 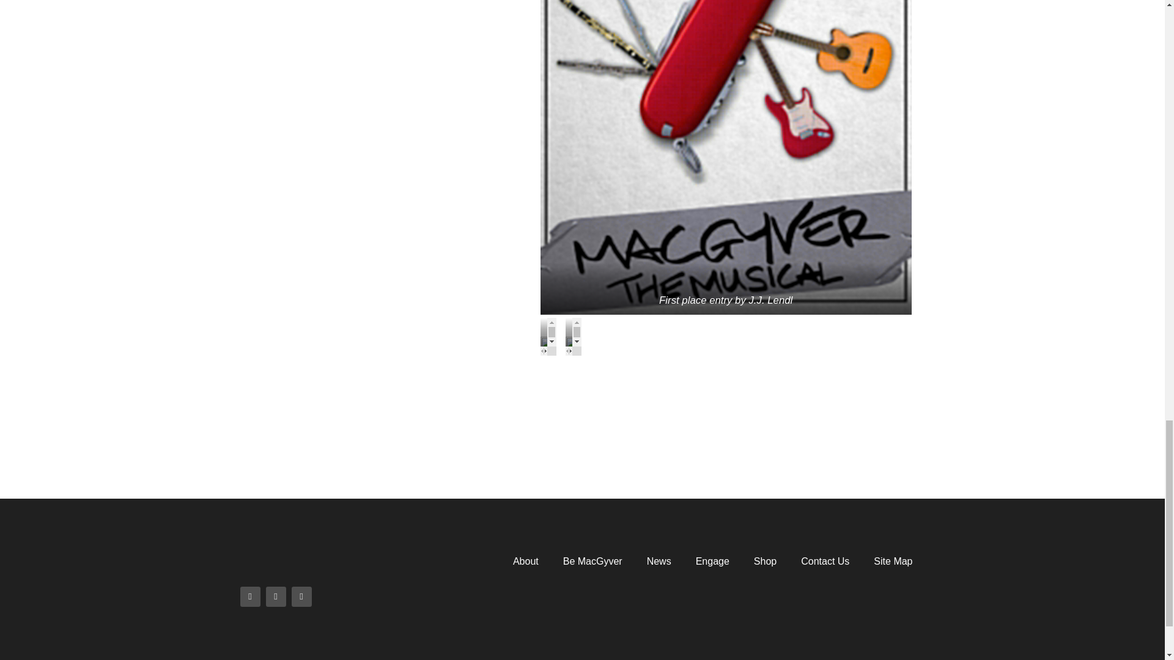 What do you see at coordinates (593, 561) in the screenshot?
I see `Be MacGyver` at bounding box center [593, 561].